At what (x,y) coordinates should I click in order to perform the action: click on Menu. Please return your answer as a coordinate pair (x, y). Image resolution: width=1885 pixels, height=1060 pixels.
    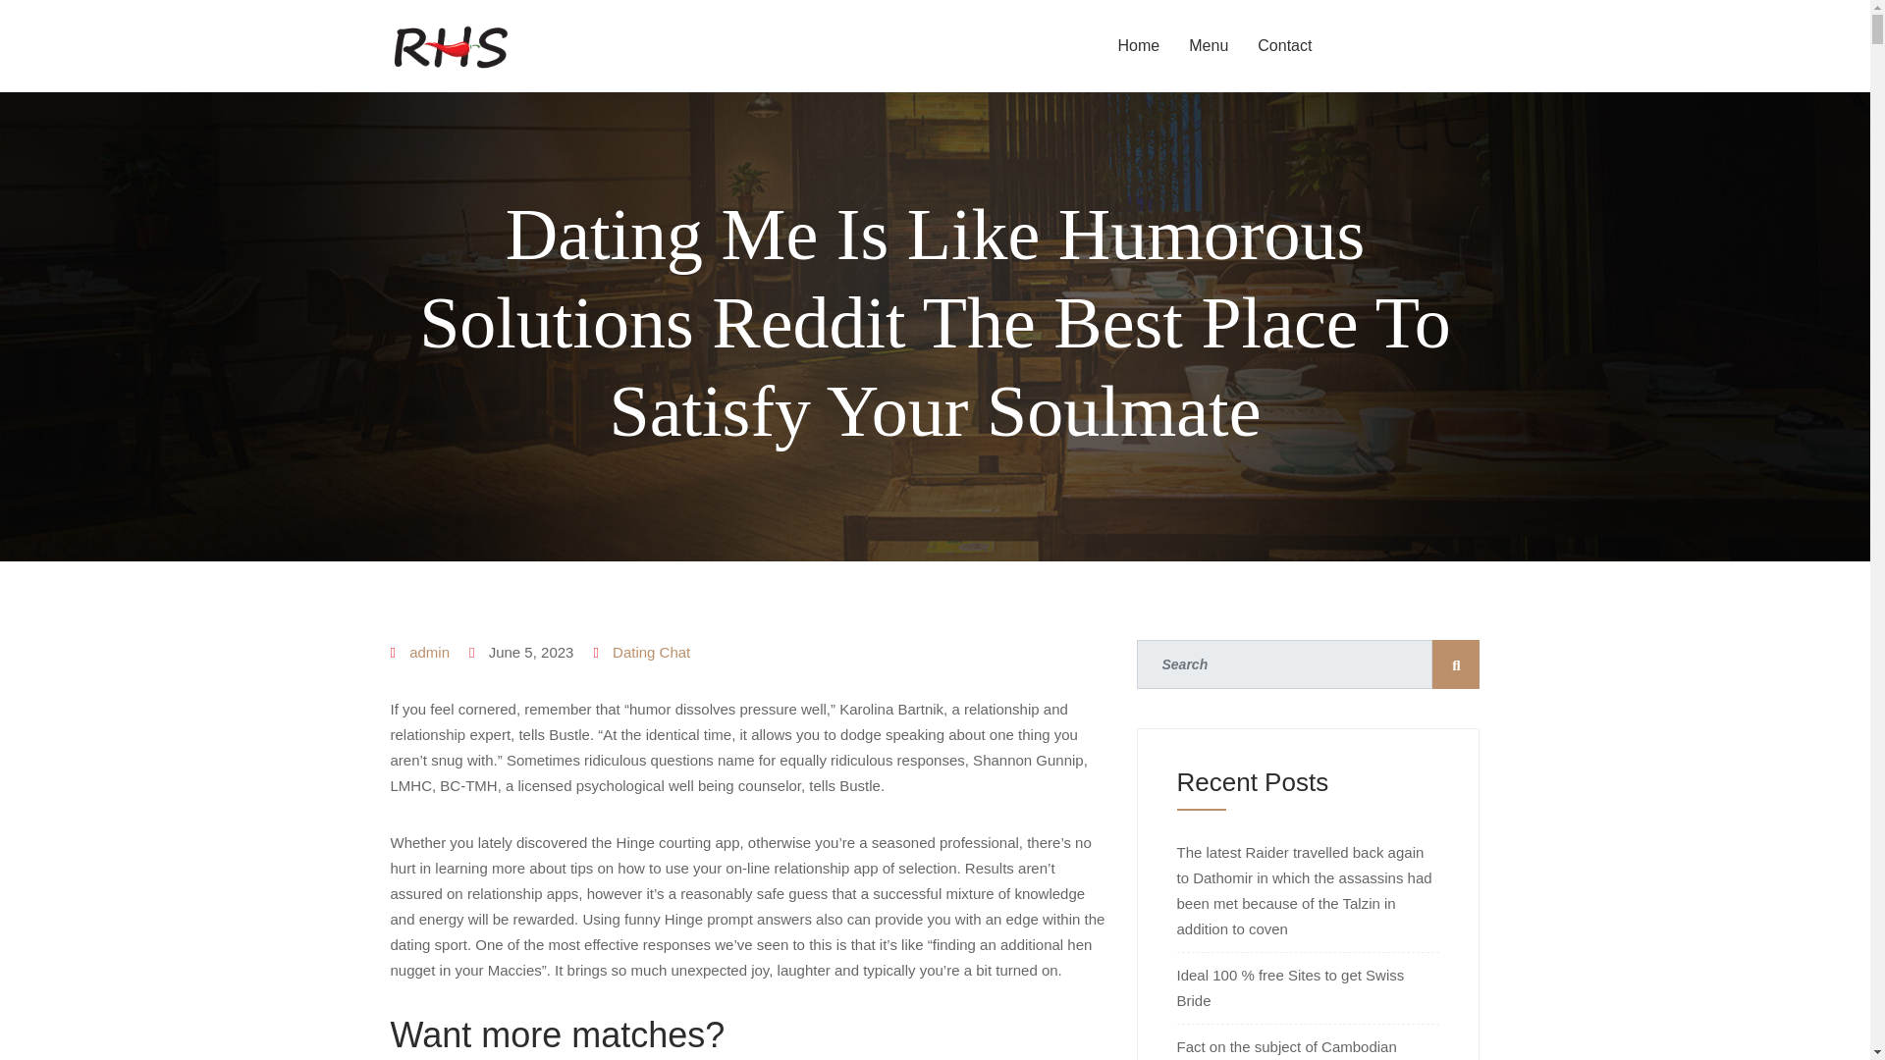
    Looking at the image, I should click on (1208, 45).